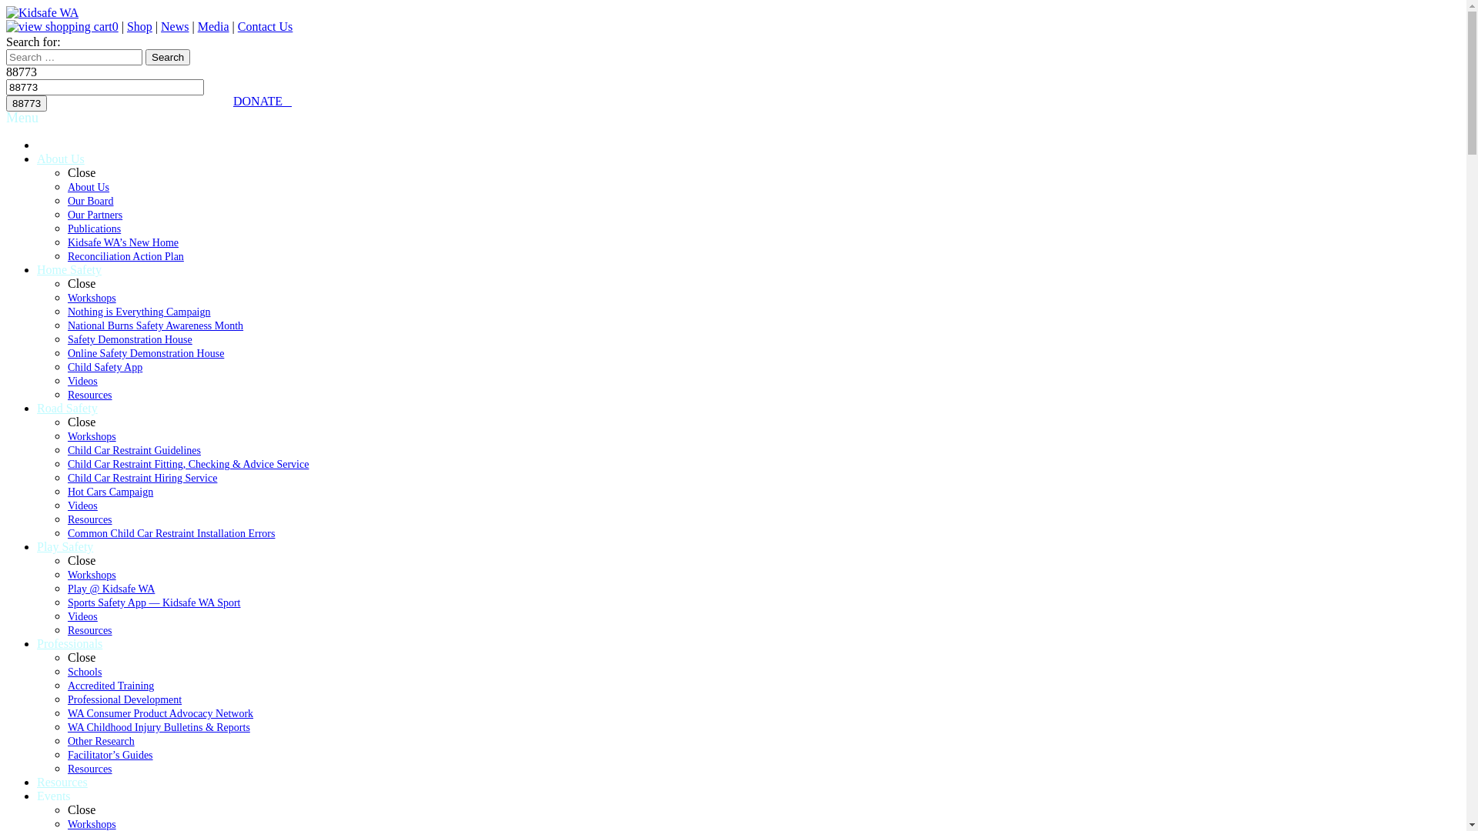 This screenshot has height=831, width=1478. I want to click on Resources, so click(62, 782).